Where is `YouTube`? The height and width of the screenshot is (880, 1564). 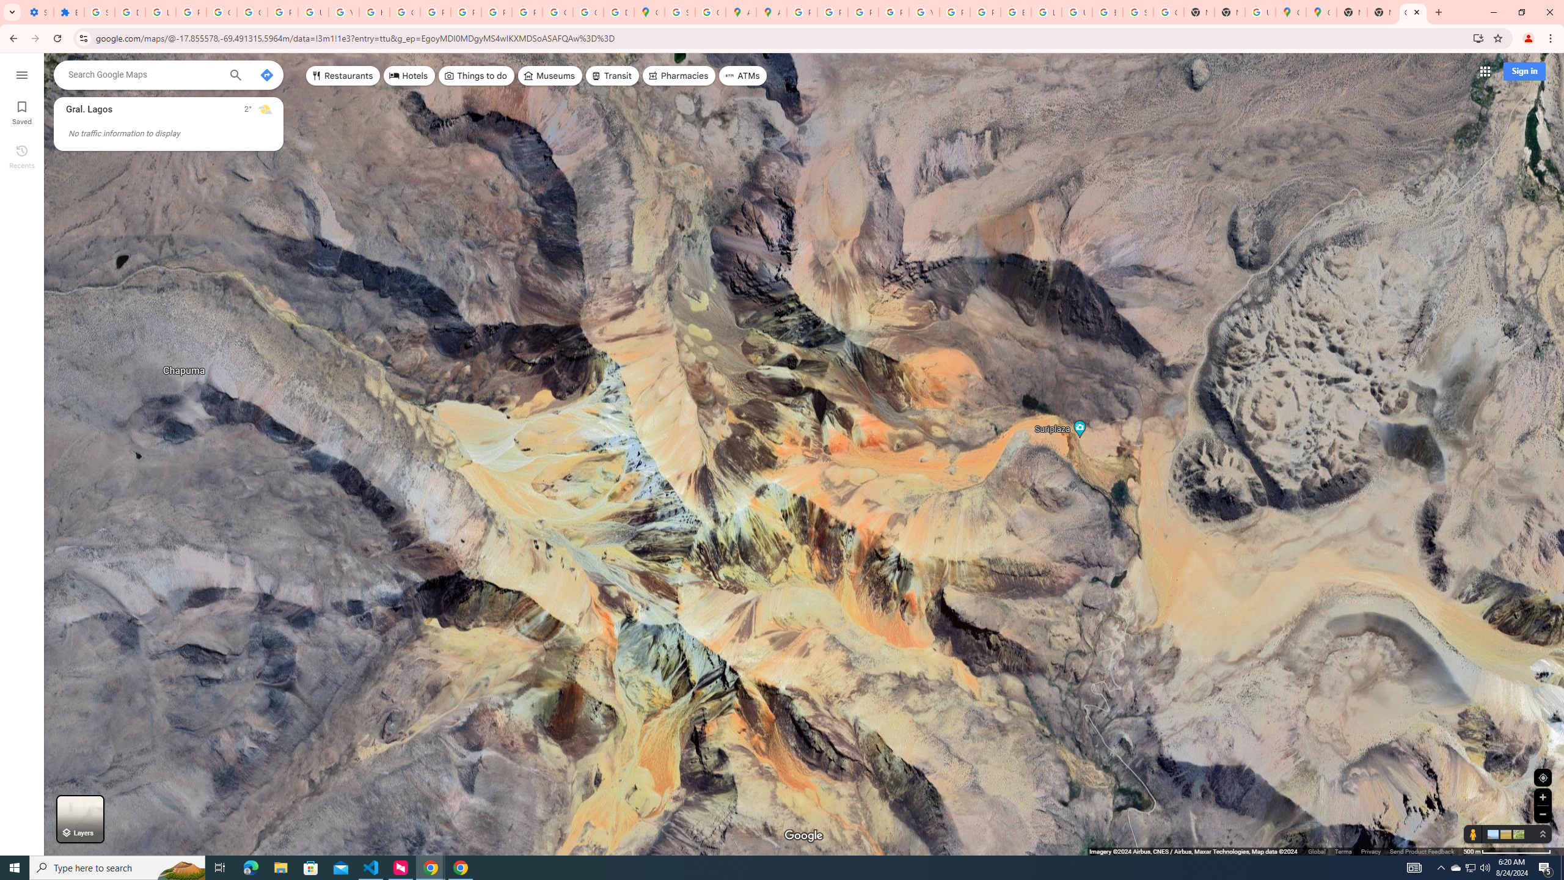
YouTube is located at coordinates (924, 12).